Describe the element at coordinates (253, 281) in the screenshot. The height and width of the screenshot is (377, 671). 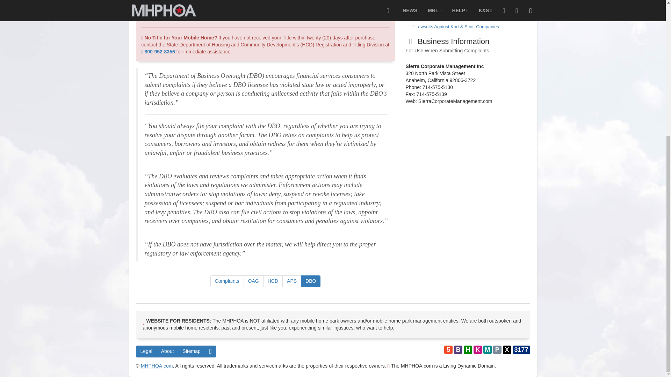
I see `Office of the Attorney General` at that location.